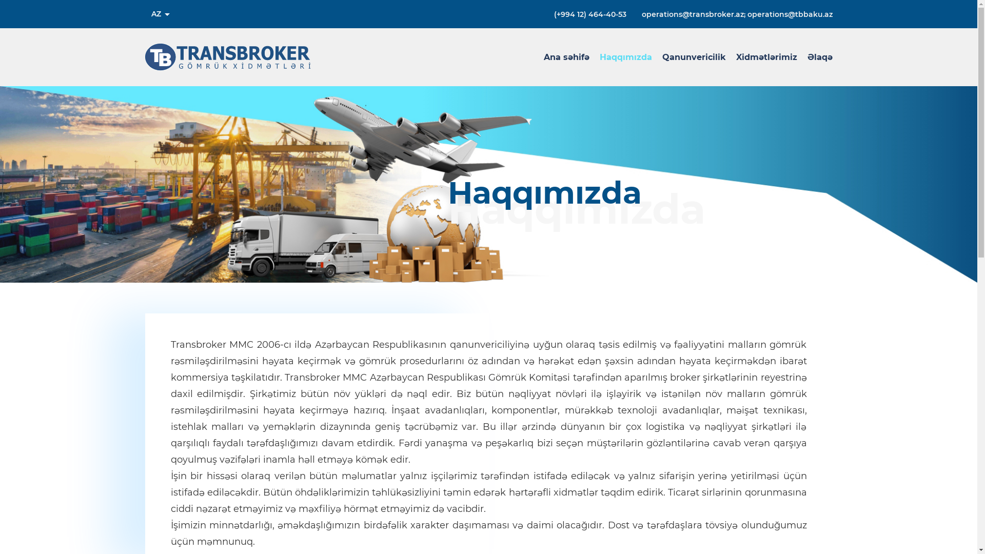  I want to click on Qanunvericilik, so click(694, 57).